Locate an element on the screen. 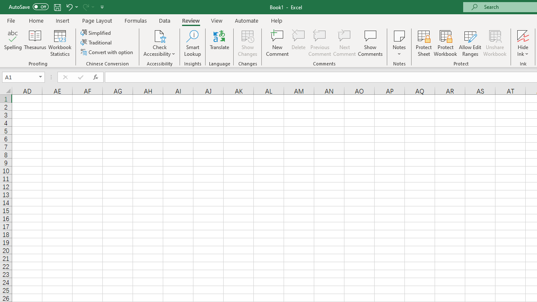 The image size is (537, 302). Smart Lookup is located at coordinates (193, 43).